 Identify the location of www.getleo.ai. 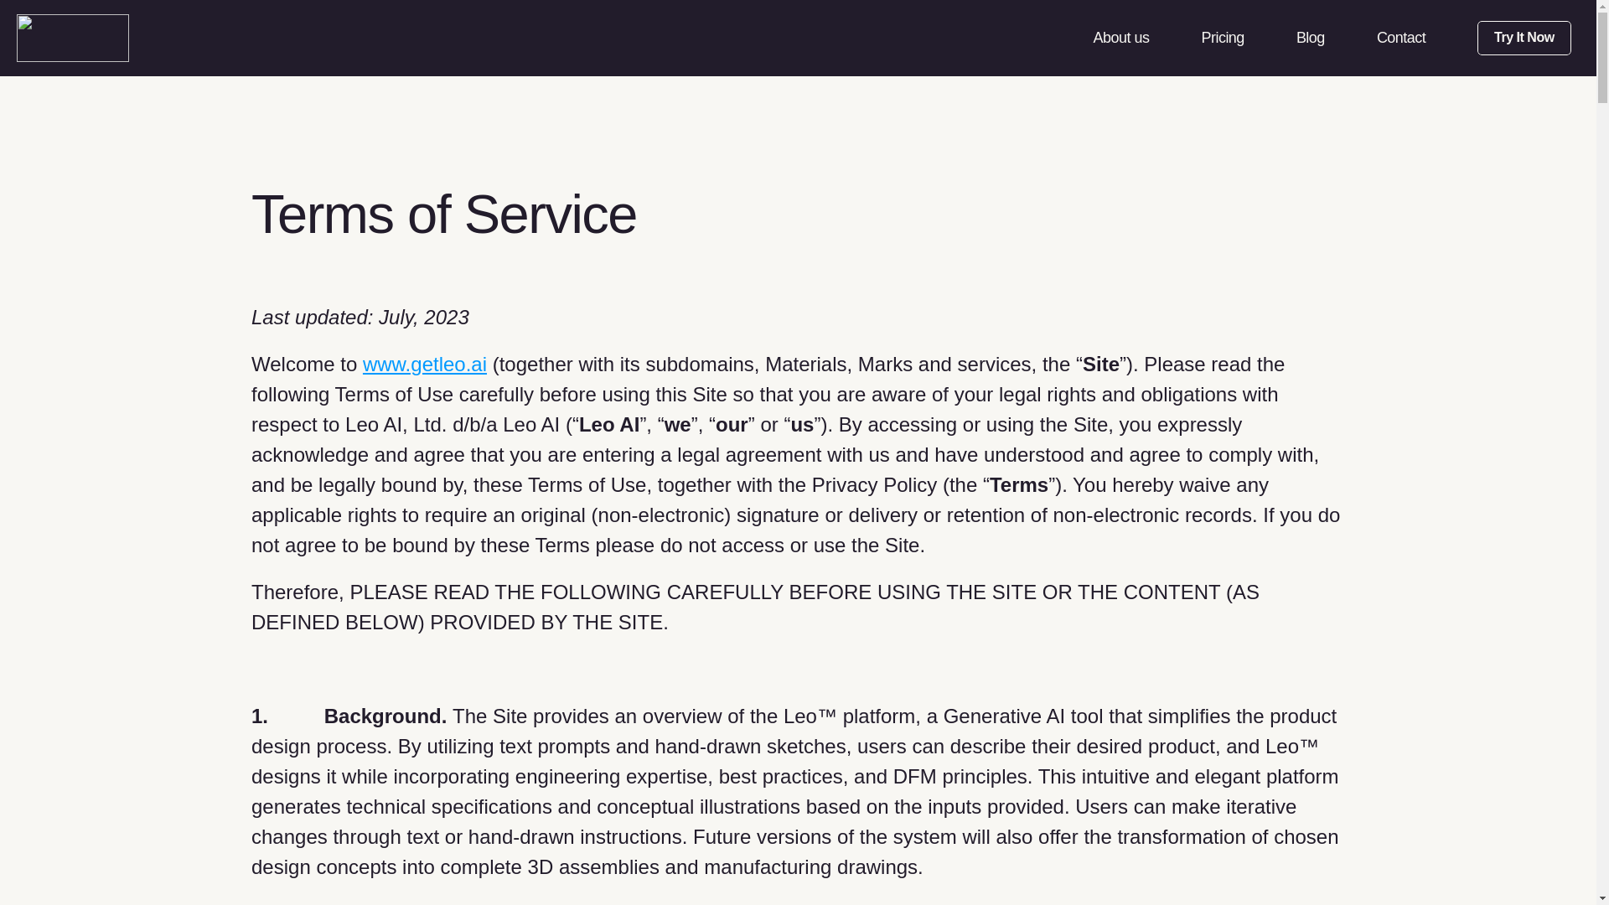
(425, 364).